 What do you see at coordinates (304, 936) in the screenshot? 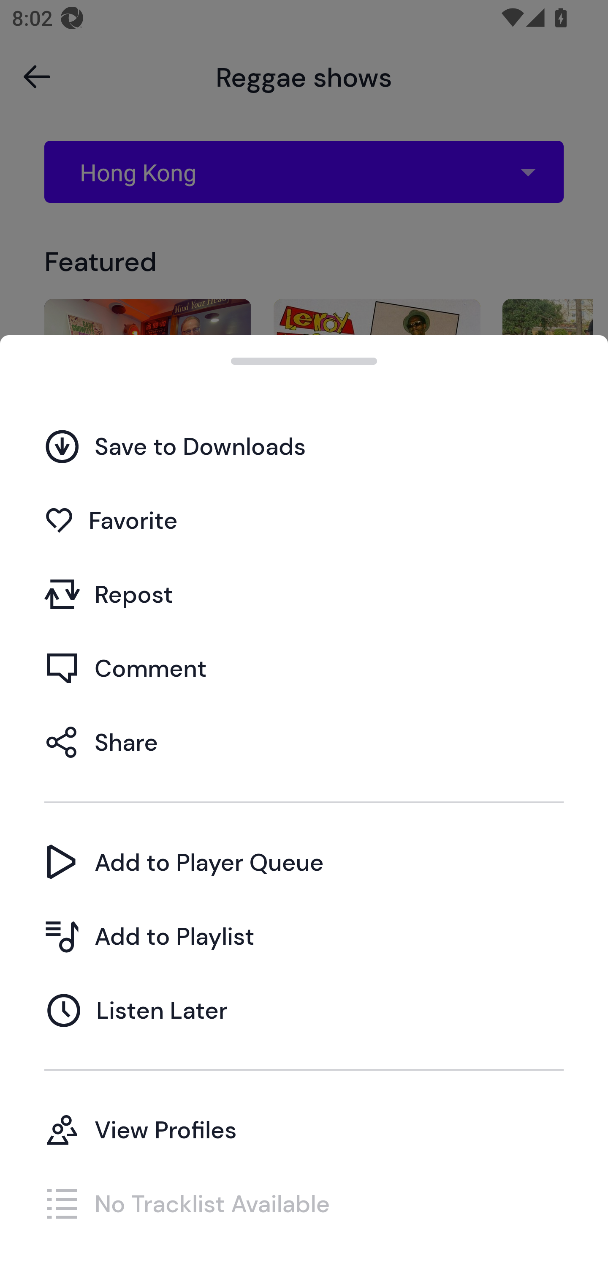
I see `Add to Playlist` at bounding box center [304, 936].